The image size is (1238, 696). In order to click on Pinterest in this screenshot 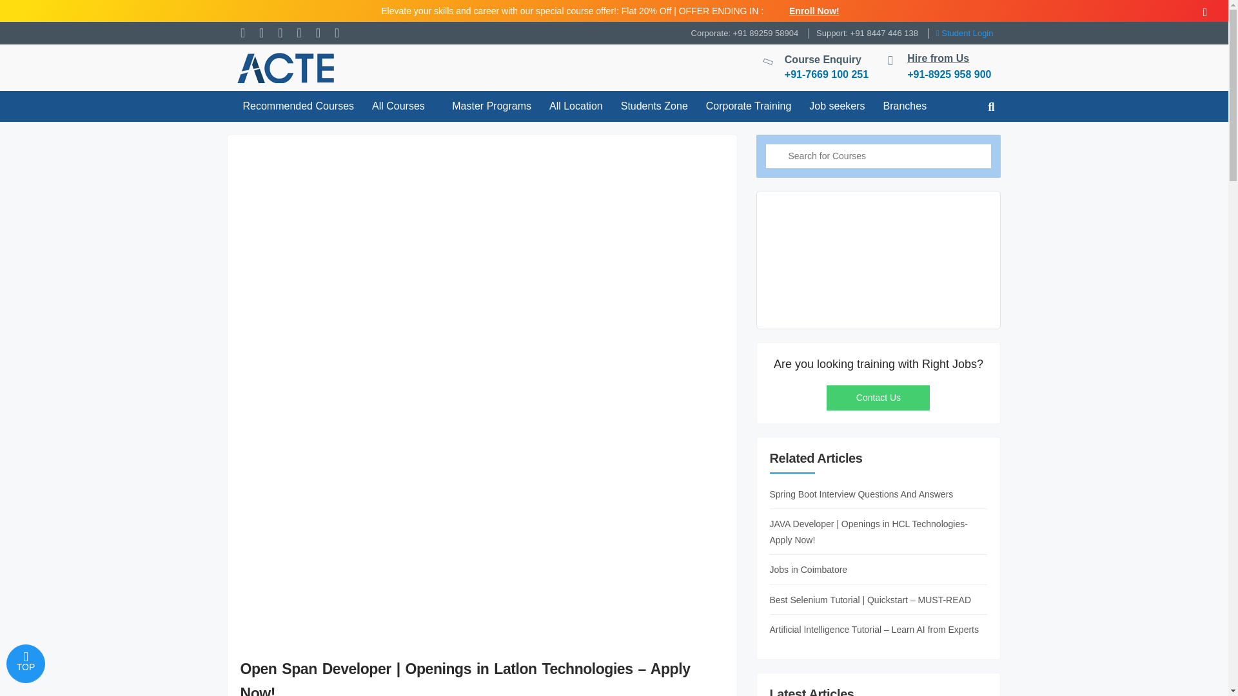, I will do `click(337, 32)`.